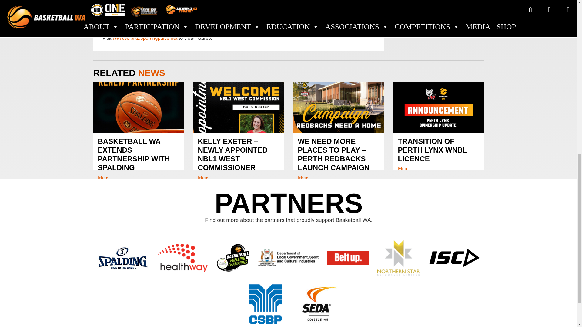  I want to click on more, so click(103, 177).